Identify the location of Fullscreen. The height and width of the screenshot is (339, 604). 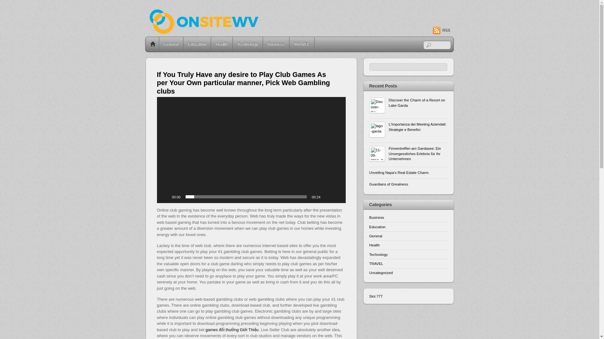
(337, 196).